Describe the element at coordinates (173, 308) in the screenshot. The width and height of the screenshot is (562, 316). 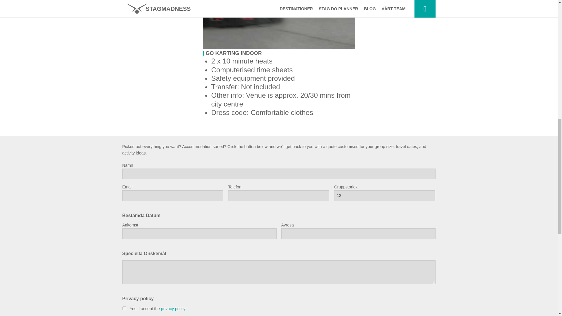
I see `privacy policy` at that location.